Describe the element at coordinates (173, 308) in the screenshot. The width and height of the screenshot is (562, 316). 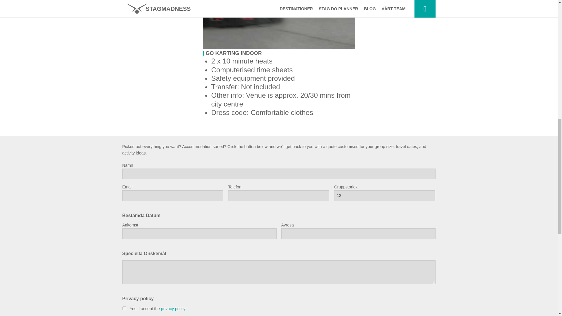
I see `privacy policy` at that location.